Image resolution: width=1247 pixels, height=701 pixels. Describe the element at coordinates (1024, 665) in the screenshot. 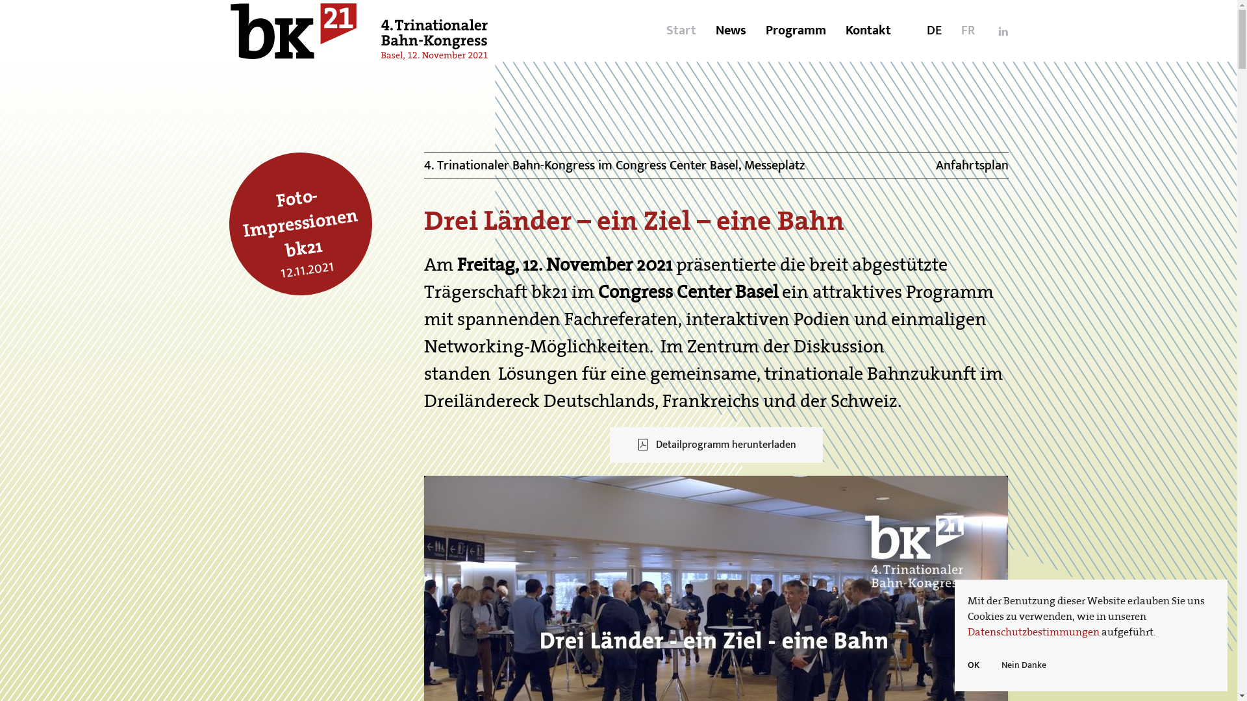

I see `Nein Danke` at that location.